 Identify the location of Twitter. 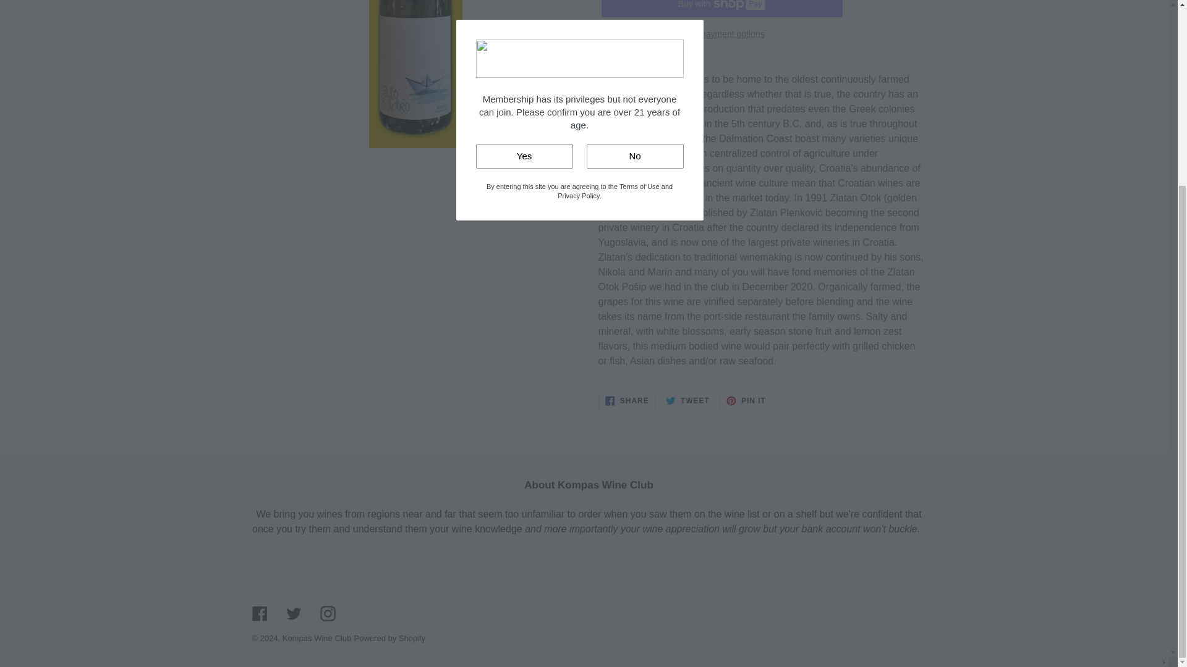
(328, 613).